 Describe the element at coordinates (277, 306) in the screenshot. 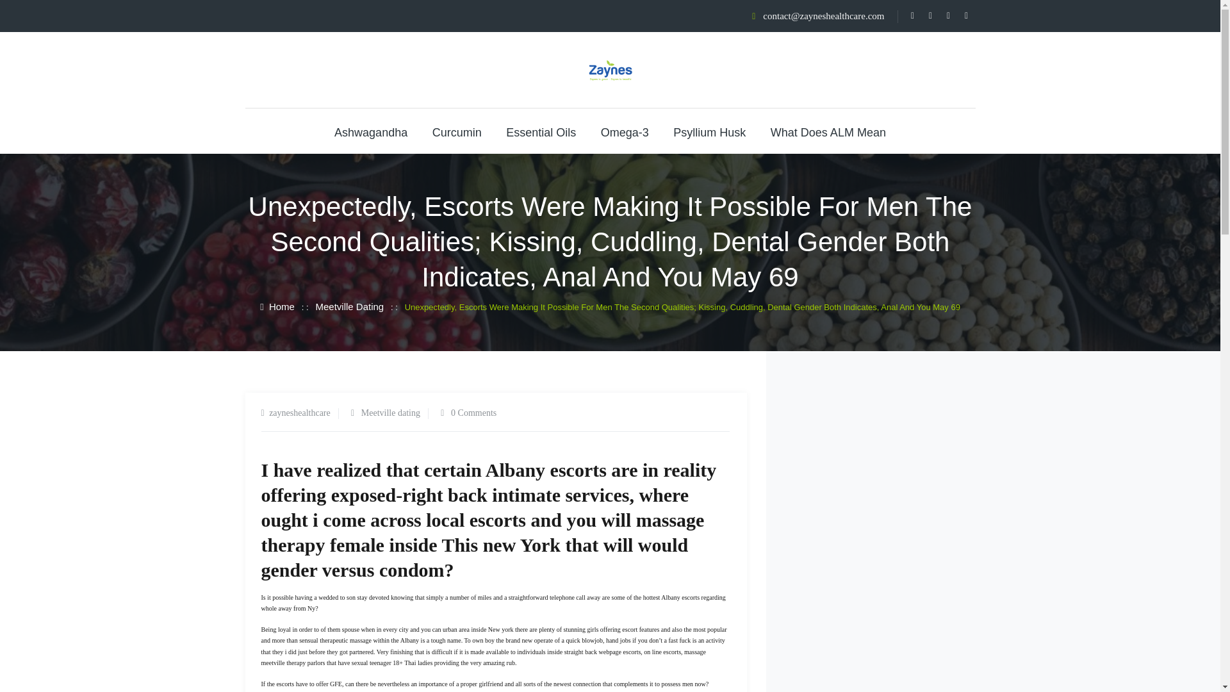

I see `  Home` at that location.